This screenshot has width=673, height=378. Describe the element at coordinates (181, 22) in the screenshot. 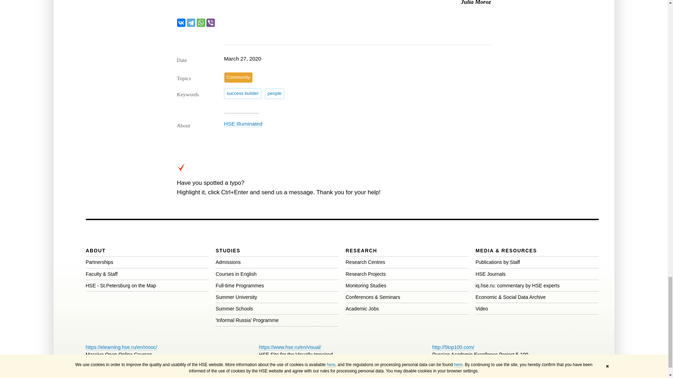

I see `VKontakte` at that location.